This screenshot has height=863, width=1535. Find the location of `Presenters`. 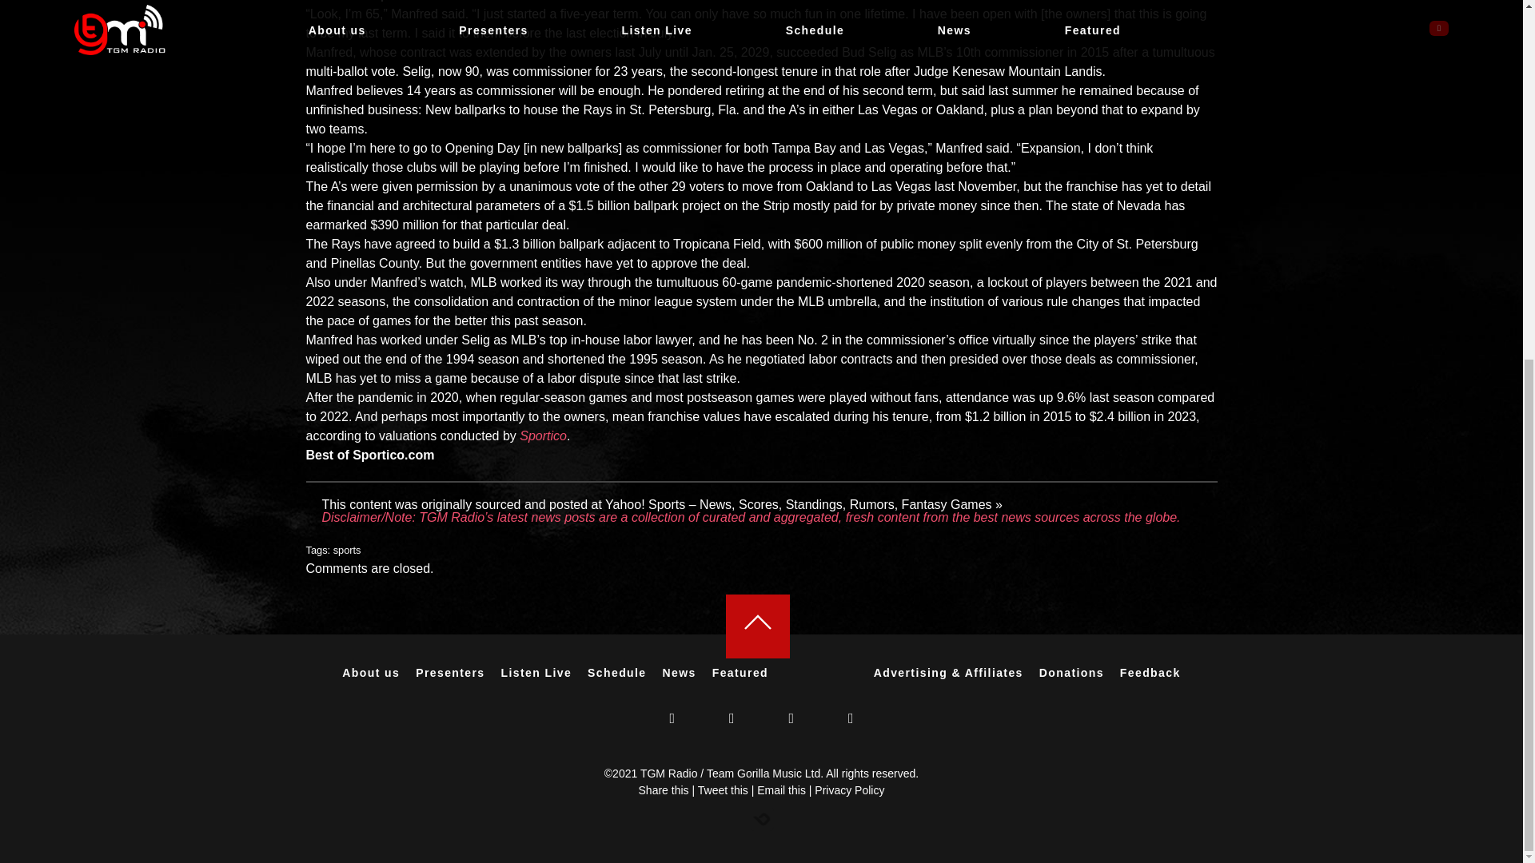

Presenters is located at coordinates (450, 672).